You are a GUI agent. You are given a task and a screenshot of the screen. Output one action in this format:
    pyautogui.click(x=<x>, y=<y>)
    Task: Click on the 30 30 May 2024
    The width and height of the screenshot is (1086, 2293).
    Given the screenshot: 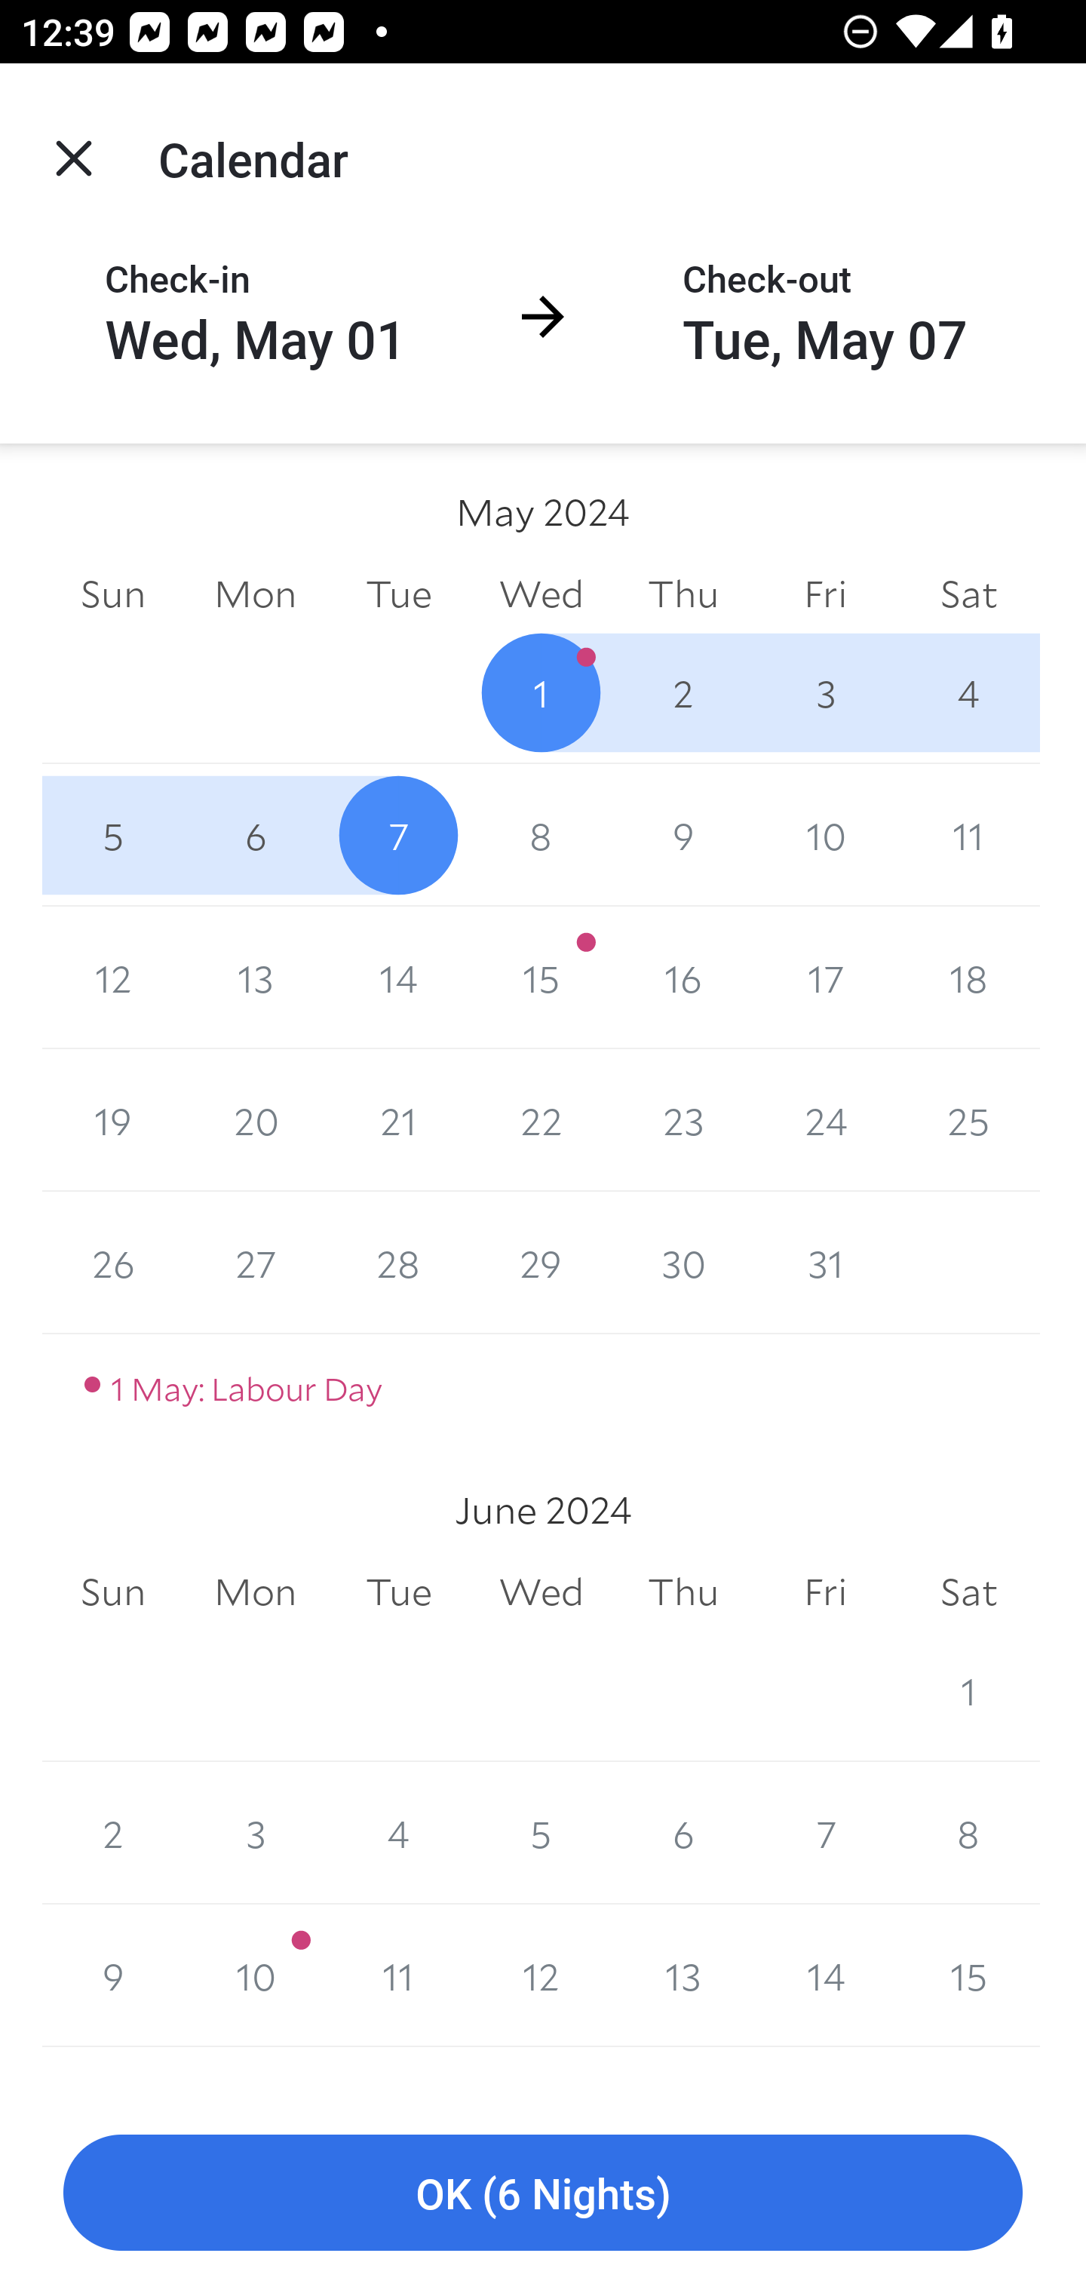 What is the action you would take?
    pyautogui.click(x=683, y=1263)
    